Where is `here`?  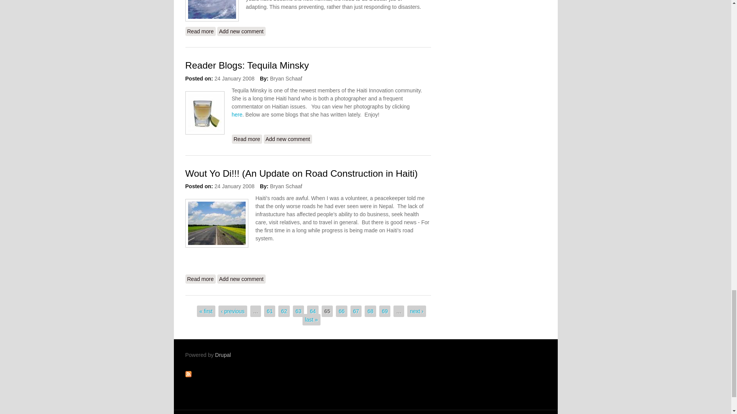
here is located at coordinates (247, 139).